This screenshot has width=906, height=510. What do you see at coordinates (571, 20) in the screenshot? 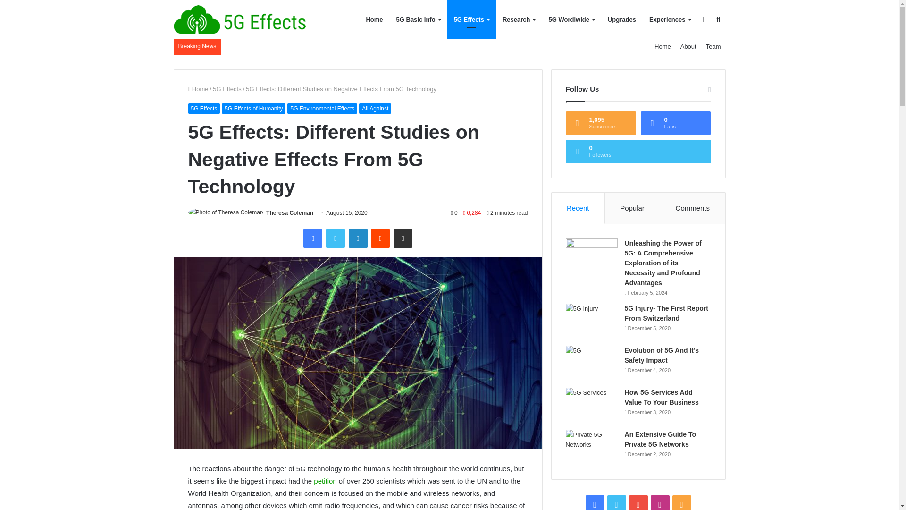
I see `5G Wordlwide` at bounding box center [571, 20].